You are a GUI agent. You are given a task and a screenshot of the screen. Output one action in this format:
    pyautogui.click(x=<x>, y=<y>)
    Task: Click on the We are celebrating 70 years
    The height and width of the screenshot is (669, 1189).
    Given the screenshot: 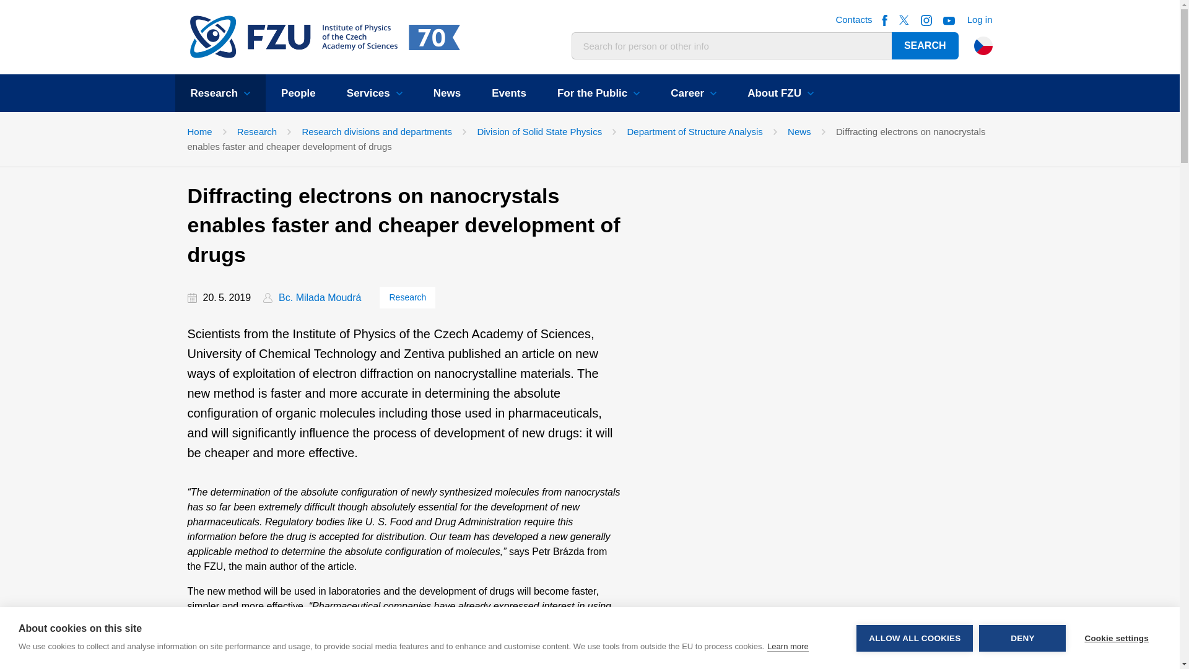 What is the action you would take?
    pyautogui.click(x=430, y=37)
    